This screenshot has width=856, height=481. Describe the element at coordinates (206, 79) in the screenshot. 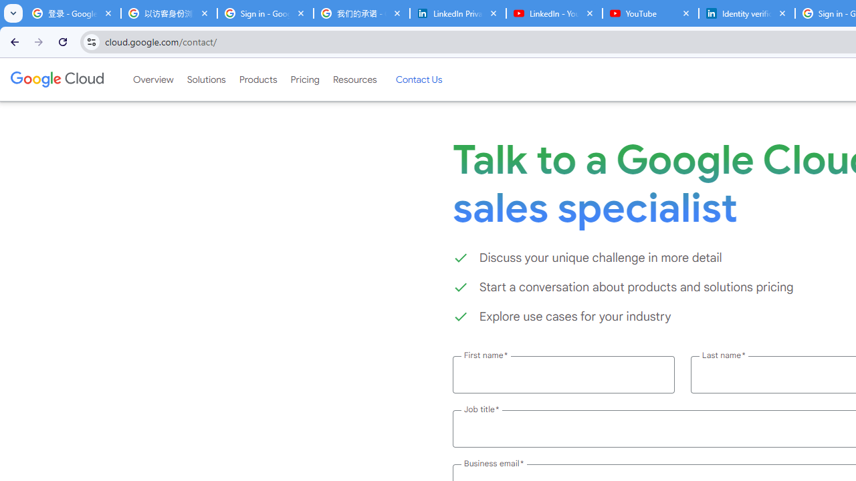

I see `Solutions` at that location.